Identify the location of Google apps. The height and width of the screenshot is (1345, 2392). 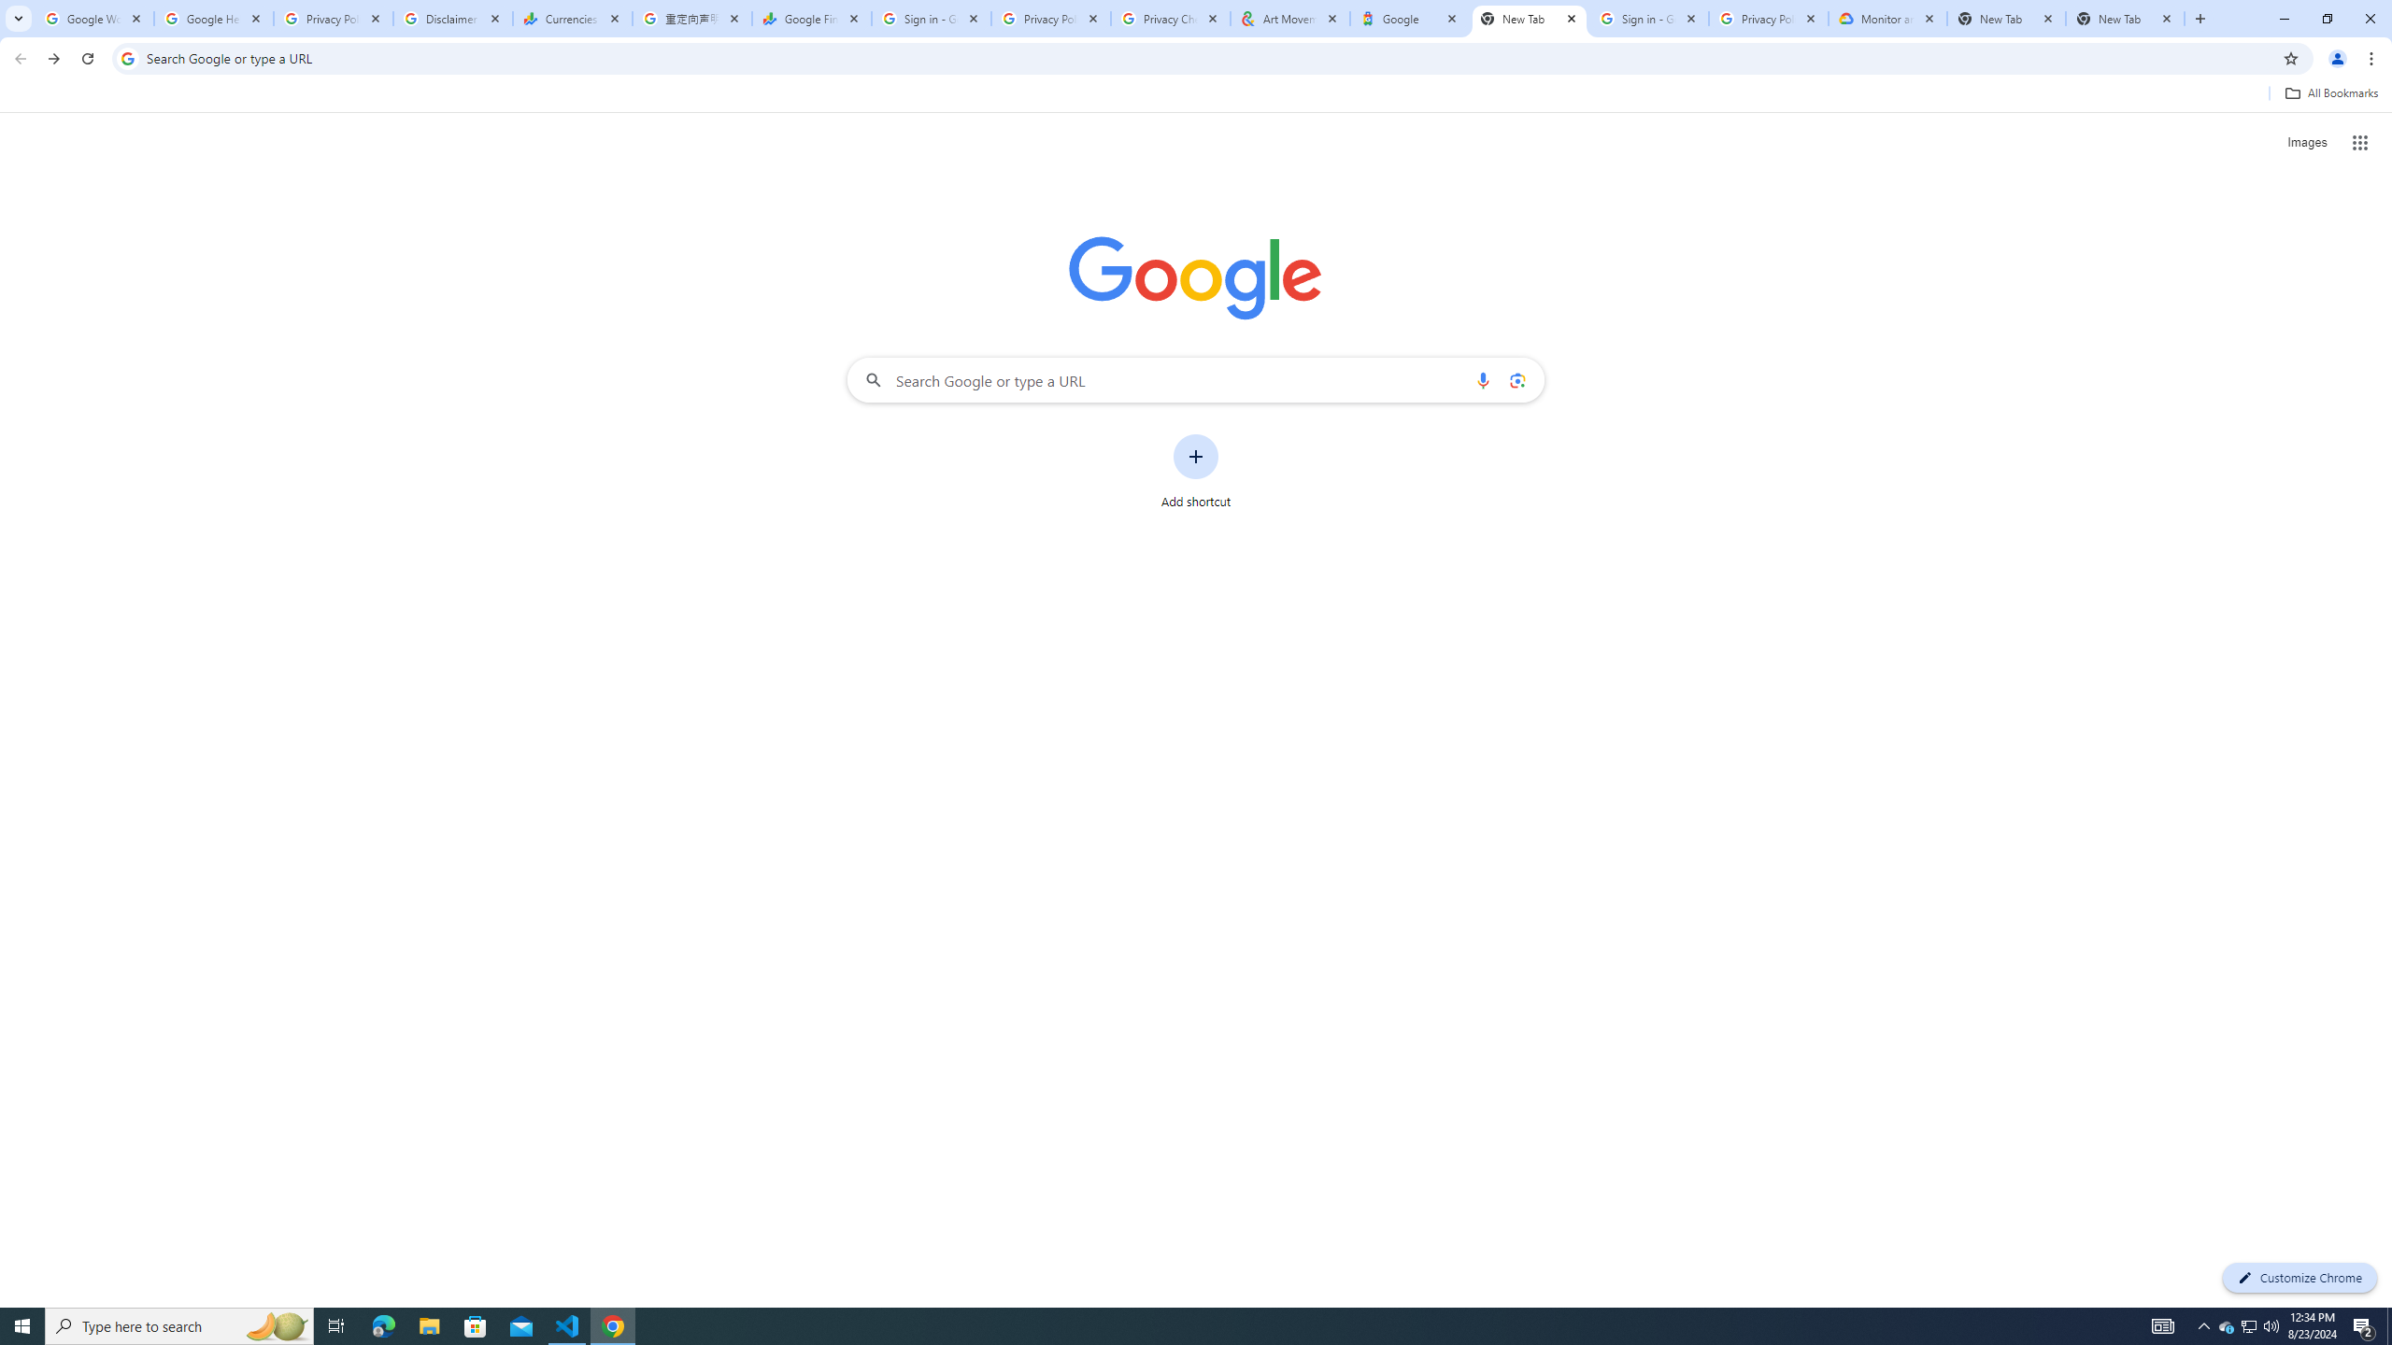
(2360, 142).